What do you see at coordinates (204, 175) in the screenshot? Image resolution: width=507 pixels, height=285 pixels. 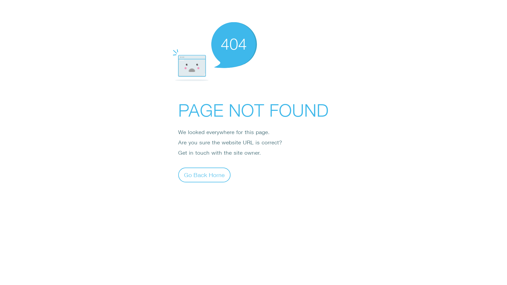 I see `Go Back Home` at bounding box center [204, 175].